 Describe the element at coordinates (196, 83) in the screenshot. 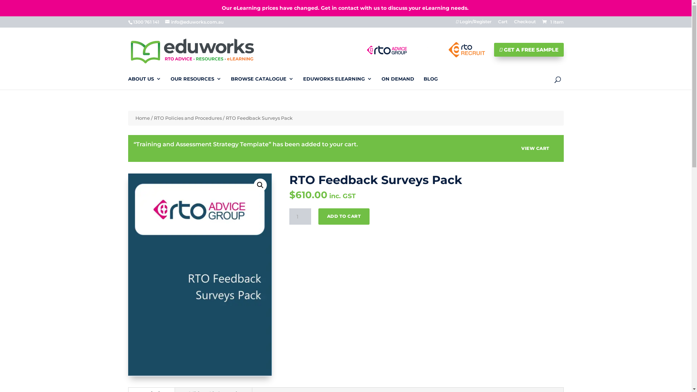

I see `OUR RESOURCES` at that location.